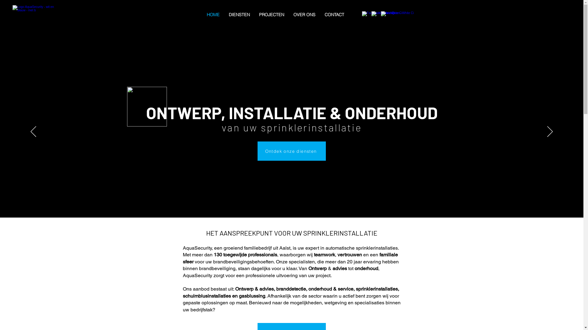  I want to click on PROJECTEN, so click(272, 15).